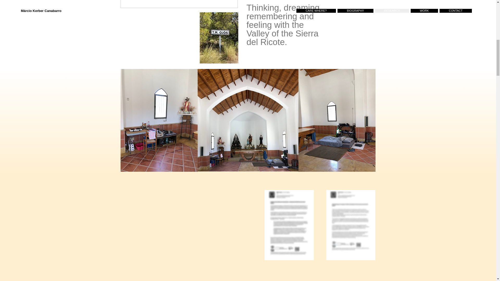 This screenshot has width=500, height=281. I want to click on Hoja de sala  Residencia Aislamiento en , so click(351, 225).